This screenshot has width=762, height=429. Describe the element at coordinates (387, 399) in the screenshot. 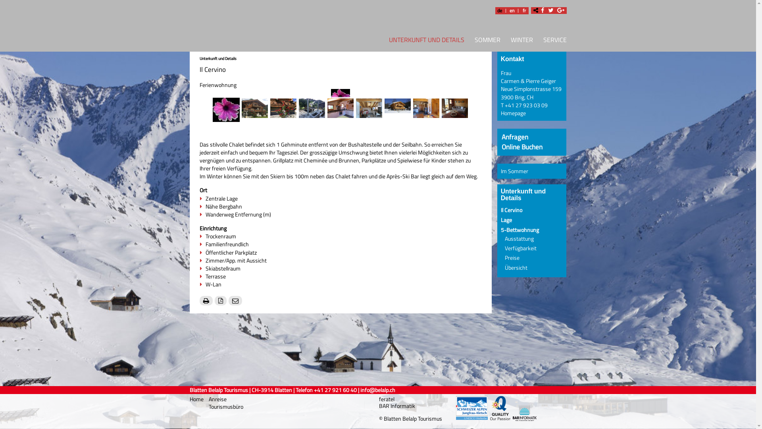

I see `feratel` at that location.